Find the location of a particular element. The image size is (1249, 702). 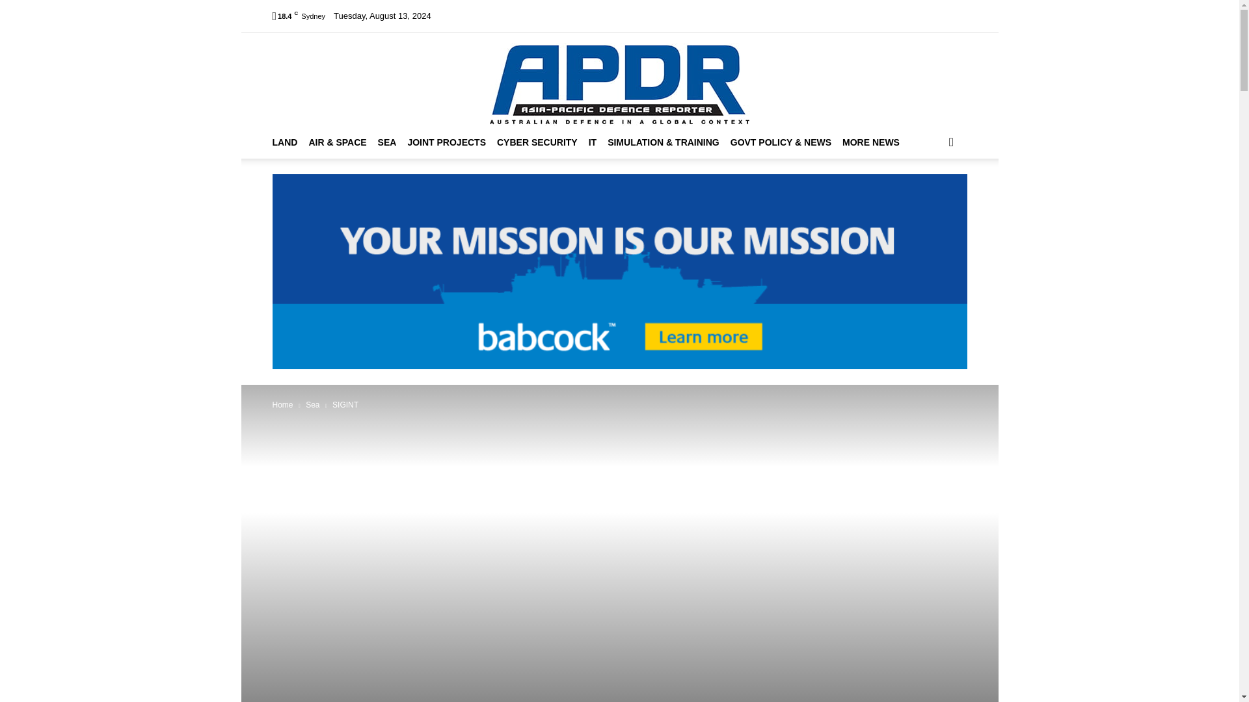

About is located at coordinates (496, 16).